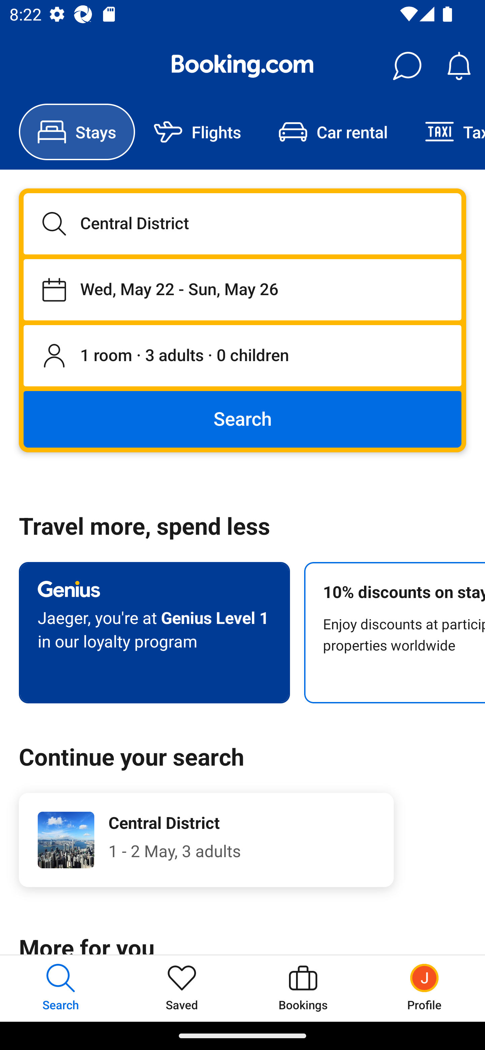 The image size is (485, 1050). What do you see at coordinates (243, 223) in the screenshot?
I see `Central District` at bounding box center [243, 223].